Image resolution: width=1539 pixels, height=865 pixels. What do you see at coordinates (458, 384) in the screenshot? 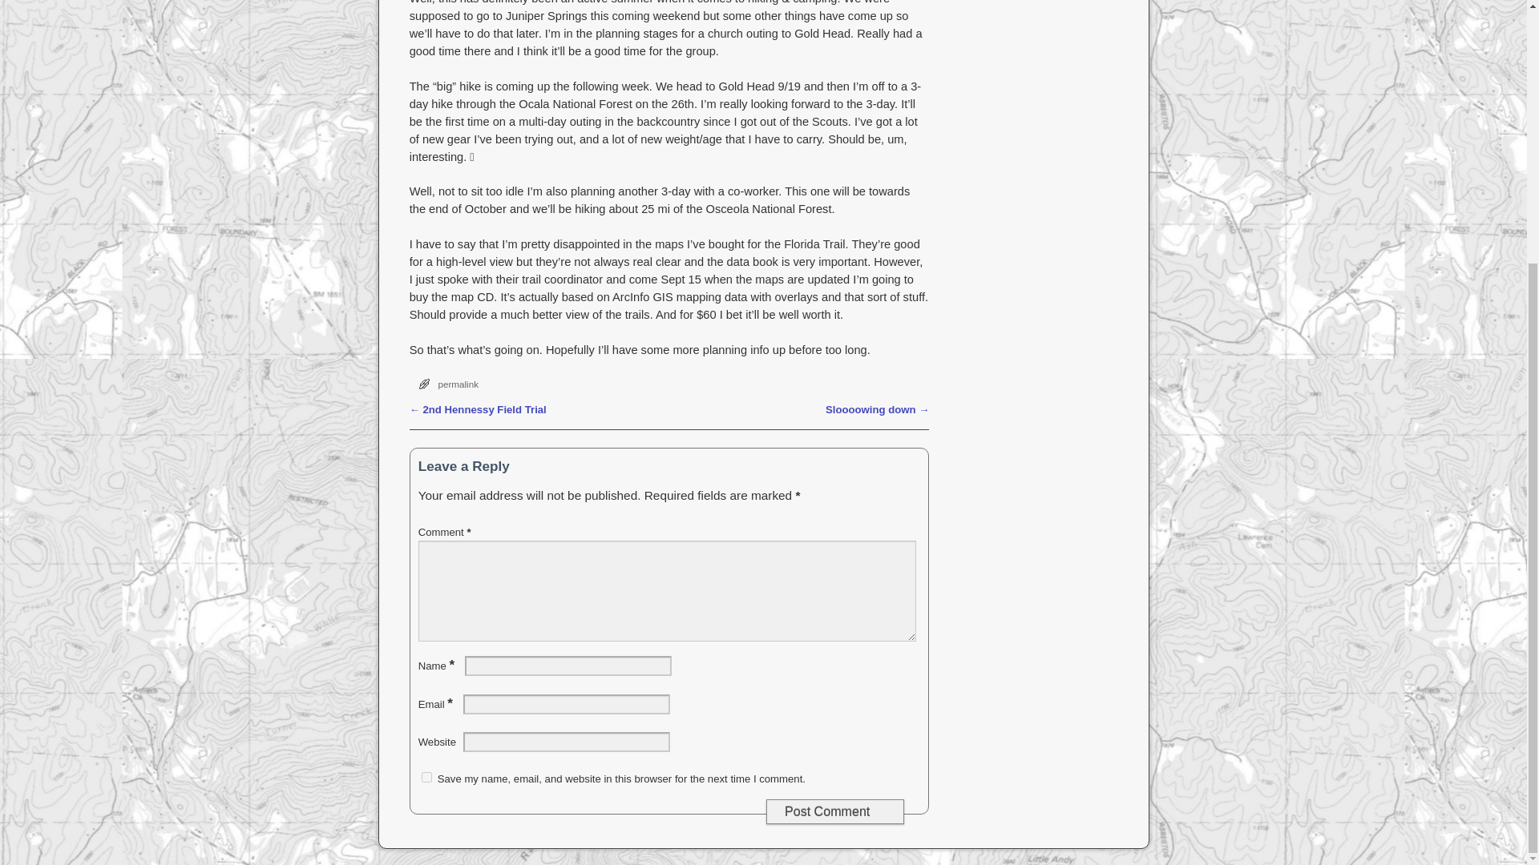
I see `Permalink to Hike Planning` at bounding box center [458, 384].